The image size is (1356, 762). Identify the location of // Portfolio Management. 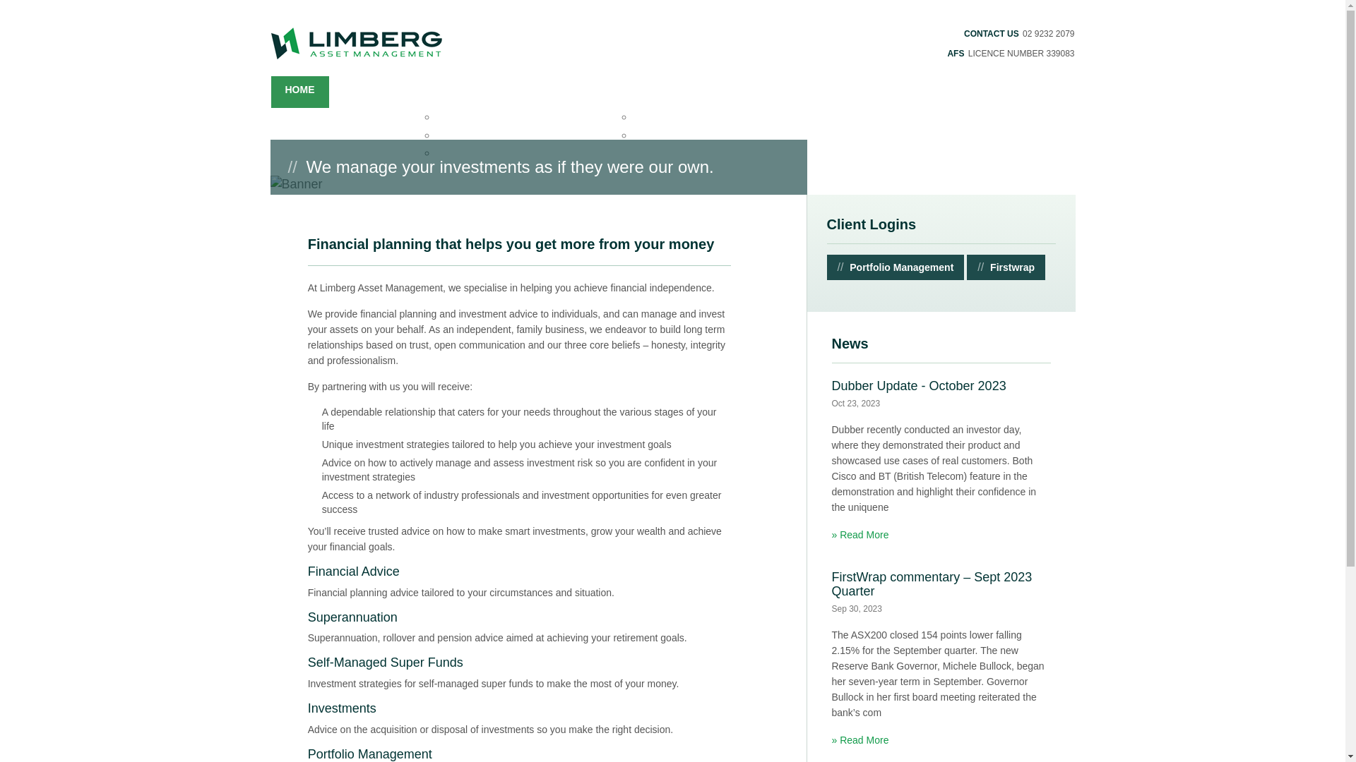
(896, 267).